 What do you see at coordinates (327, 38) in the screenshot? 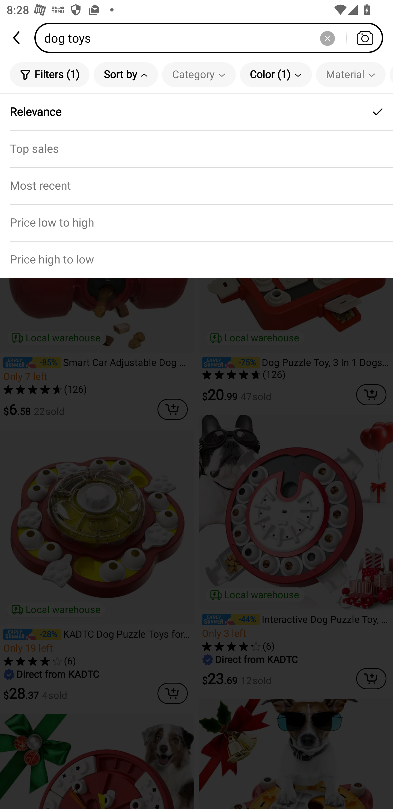
I see `Delete search history` at bounding box center [327, 38].